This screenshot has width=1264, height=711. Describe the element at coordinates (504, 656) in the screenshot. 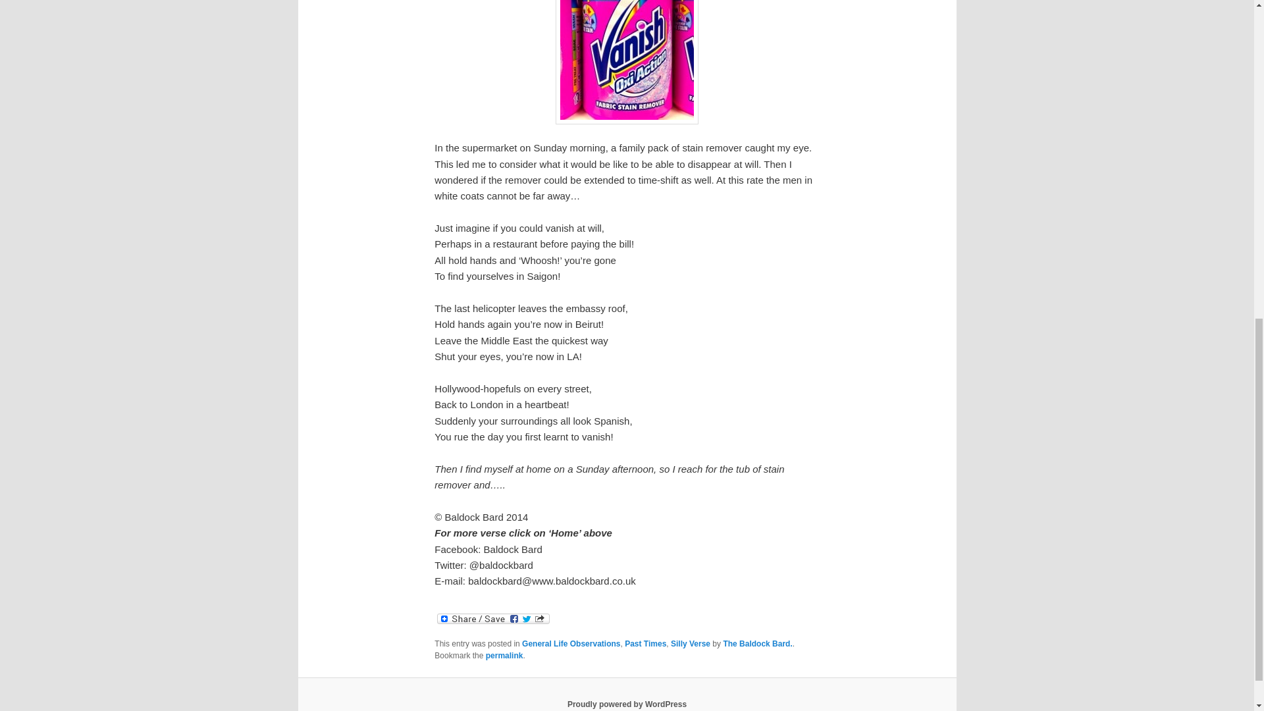

I see `permalink` at that location.